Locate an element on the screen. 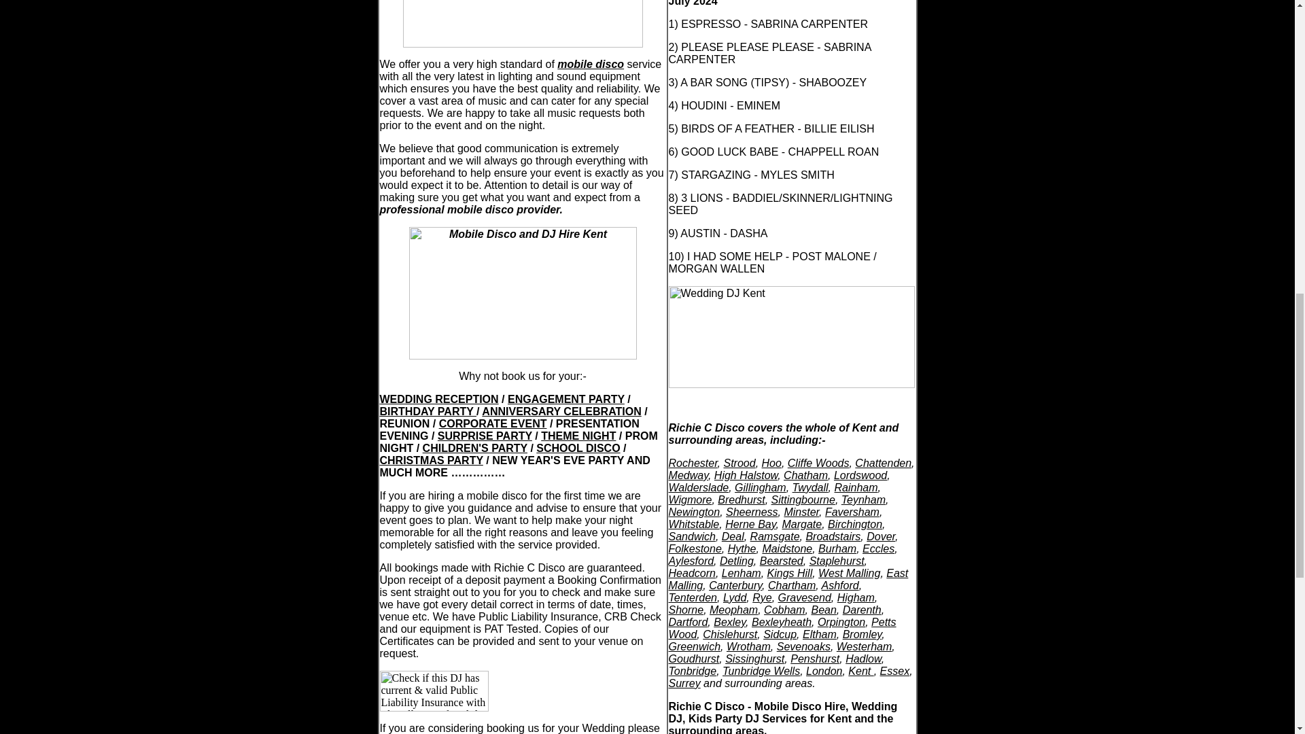  Hoo is located at coordinates (772, 463).